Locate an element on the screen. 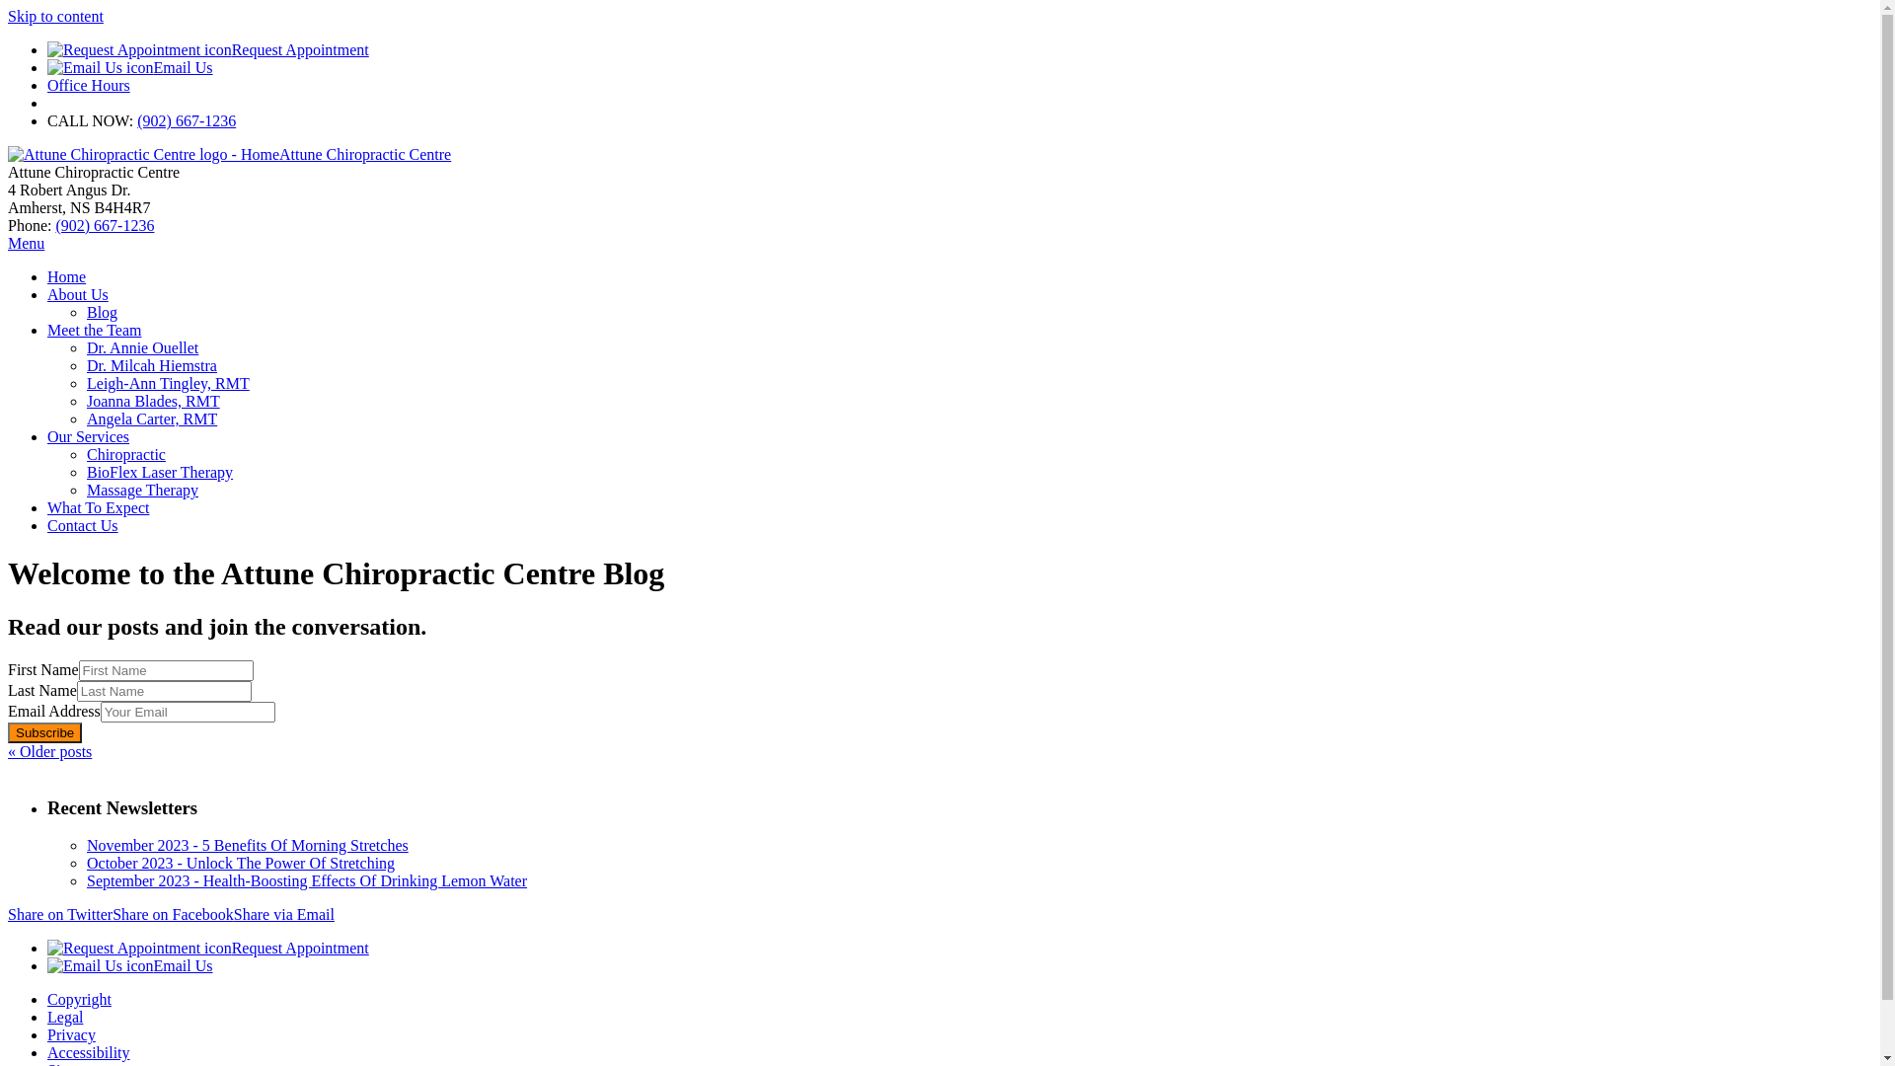 Image resolution: width=1895 pixels, height=1066 pixels. Share via Email is located at coordinates (284, 914).